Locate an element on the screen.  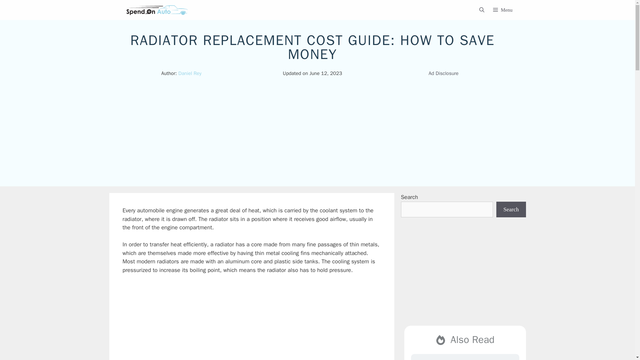
Advertisement is located at coordinates (258, 321).